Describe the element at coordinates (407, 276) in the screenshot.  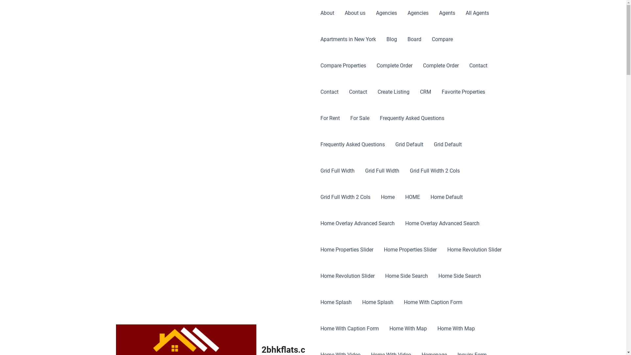
I see `Home Side Search` at that location.